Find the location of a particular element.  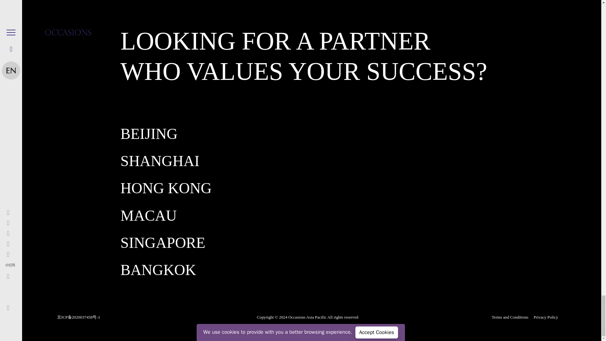

BEIJING is located at coordinates (149, 134).